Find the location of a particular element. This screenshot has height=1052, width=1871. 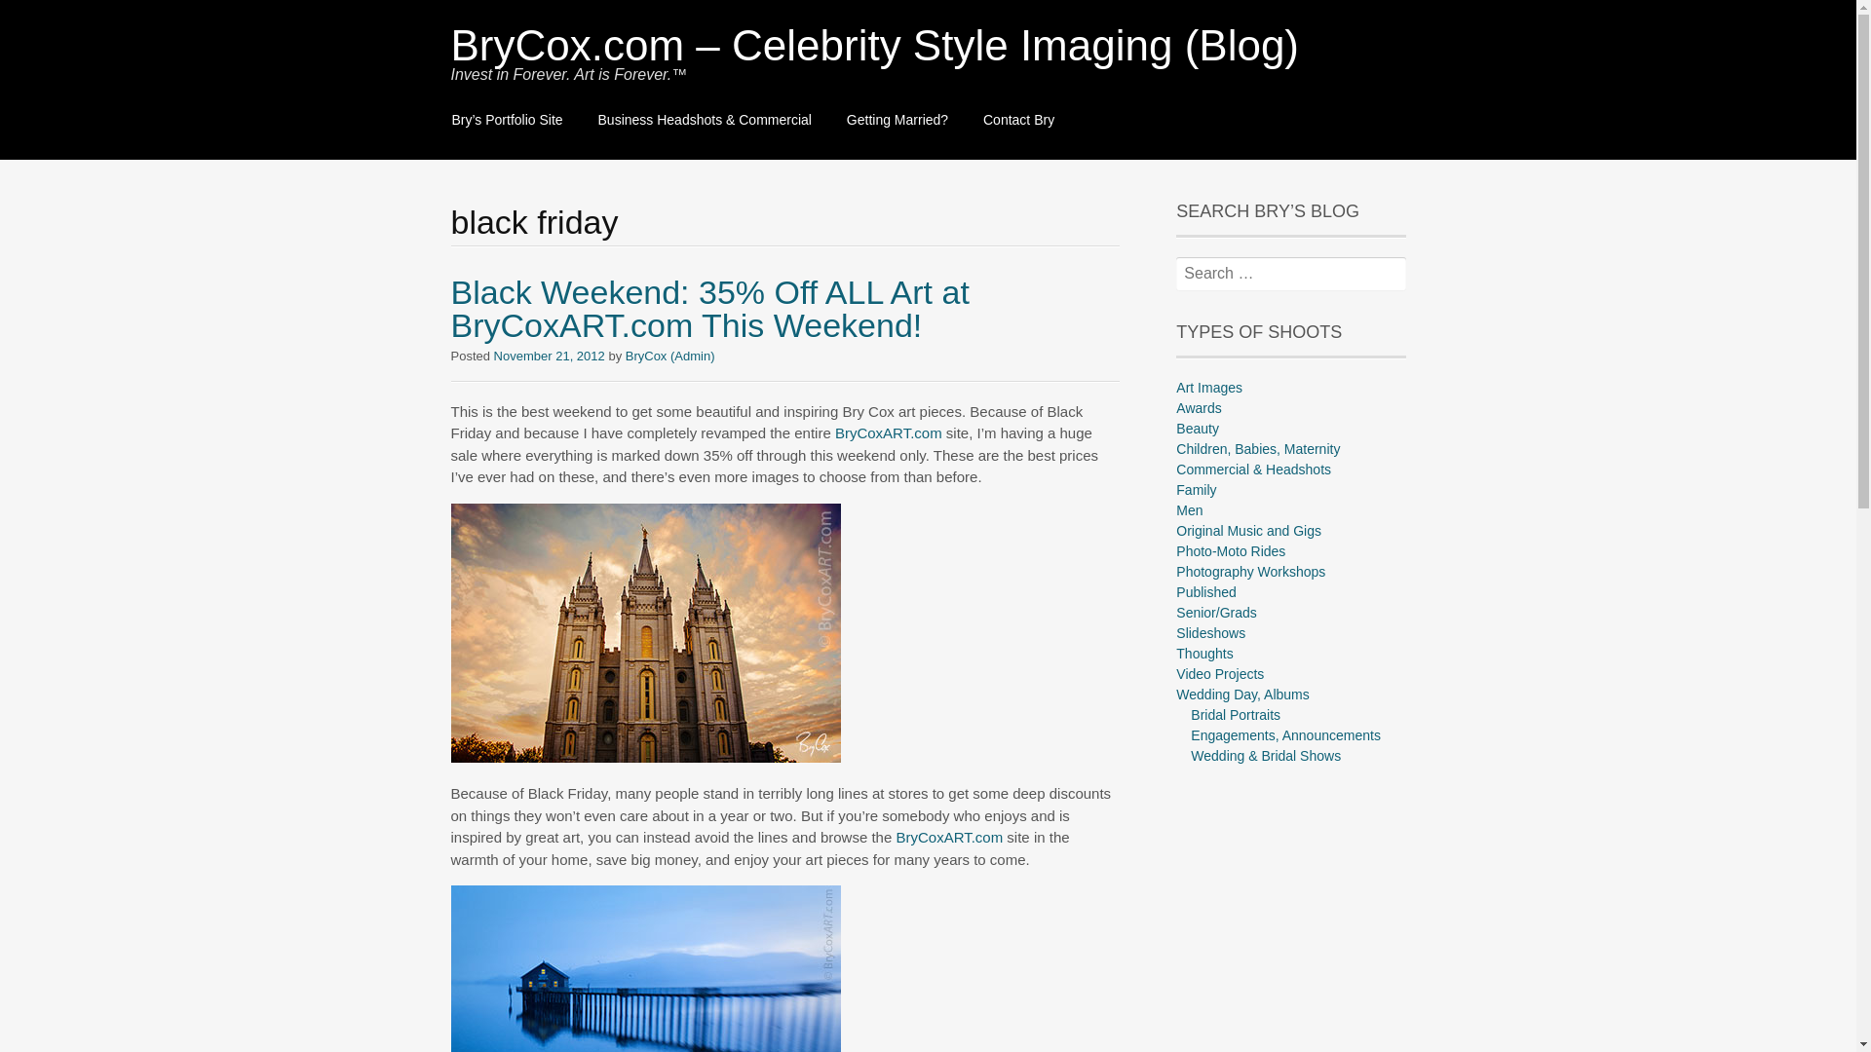

Serene Dock Home at Twilight is located at coordinates (645, 968).